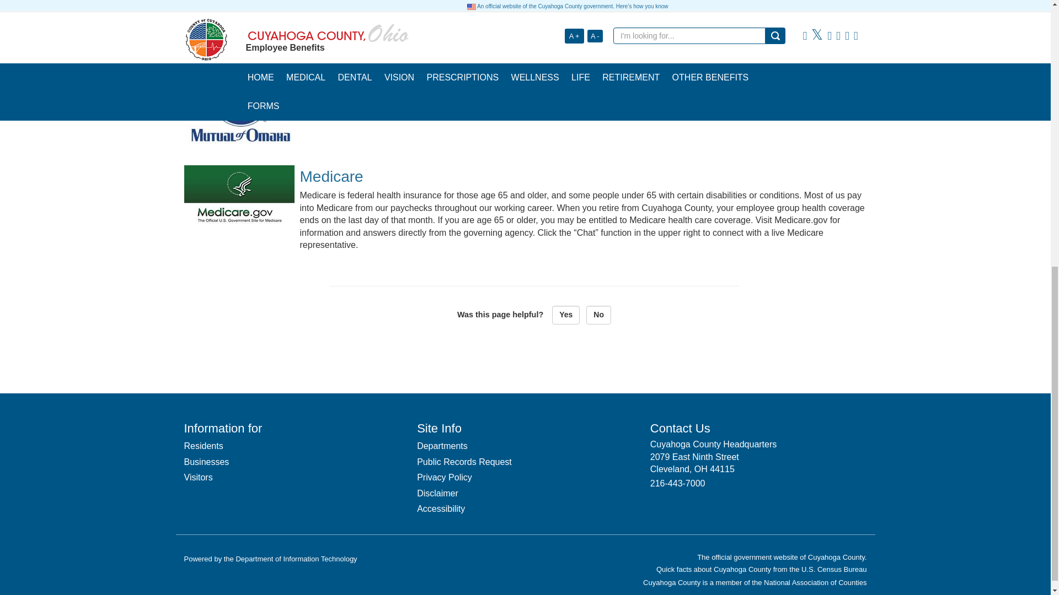  I want to click on Mutual of Omaha, so click(239, 106).